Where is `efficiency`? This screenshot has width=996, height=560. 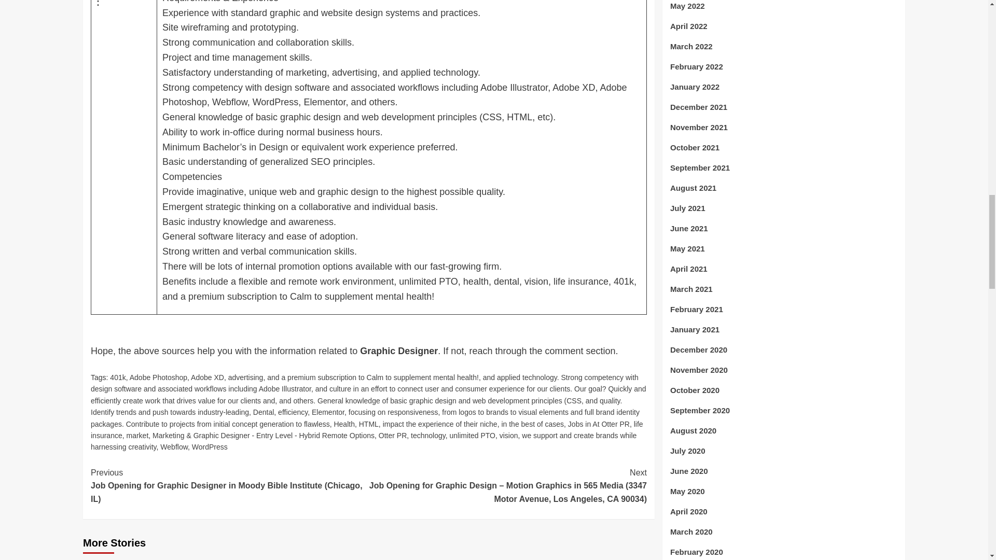 efficiency is located at coordinates (293, 412).